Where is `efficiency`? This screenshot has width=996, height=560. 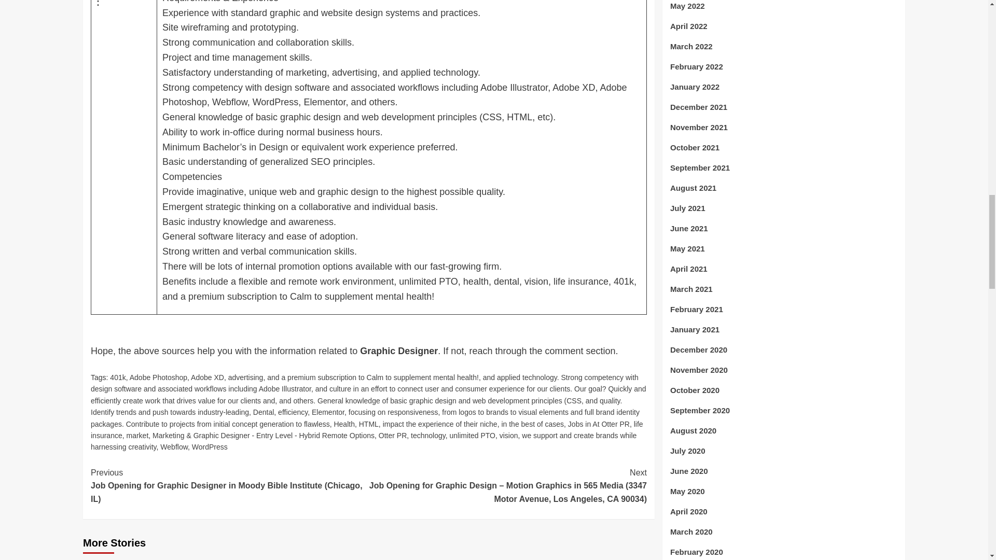 efficiency is located at coordinates (293, 412).